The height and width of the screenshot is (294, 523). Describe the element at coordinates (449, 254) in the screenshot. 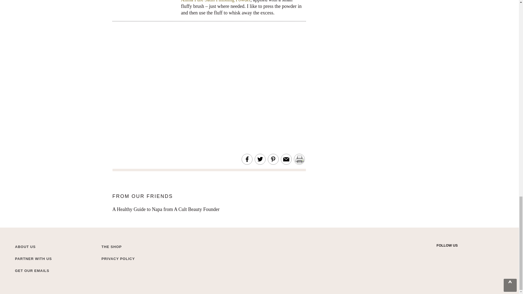

I see `Instagram` at that location.